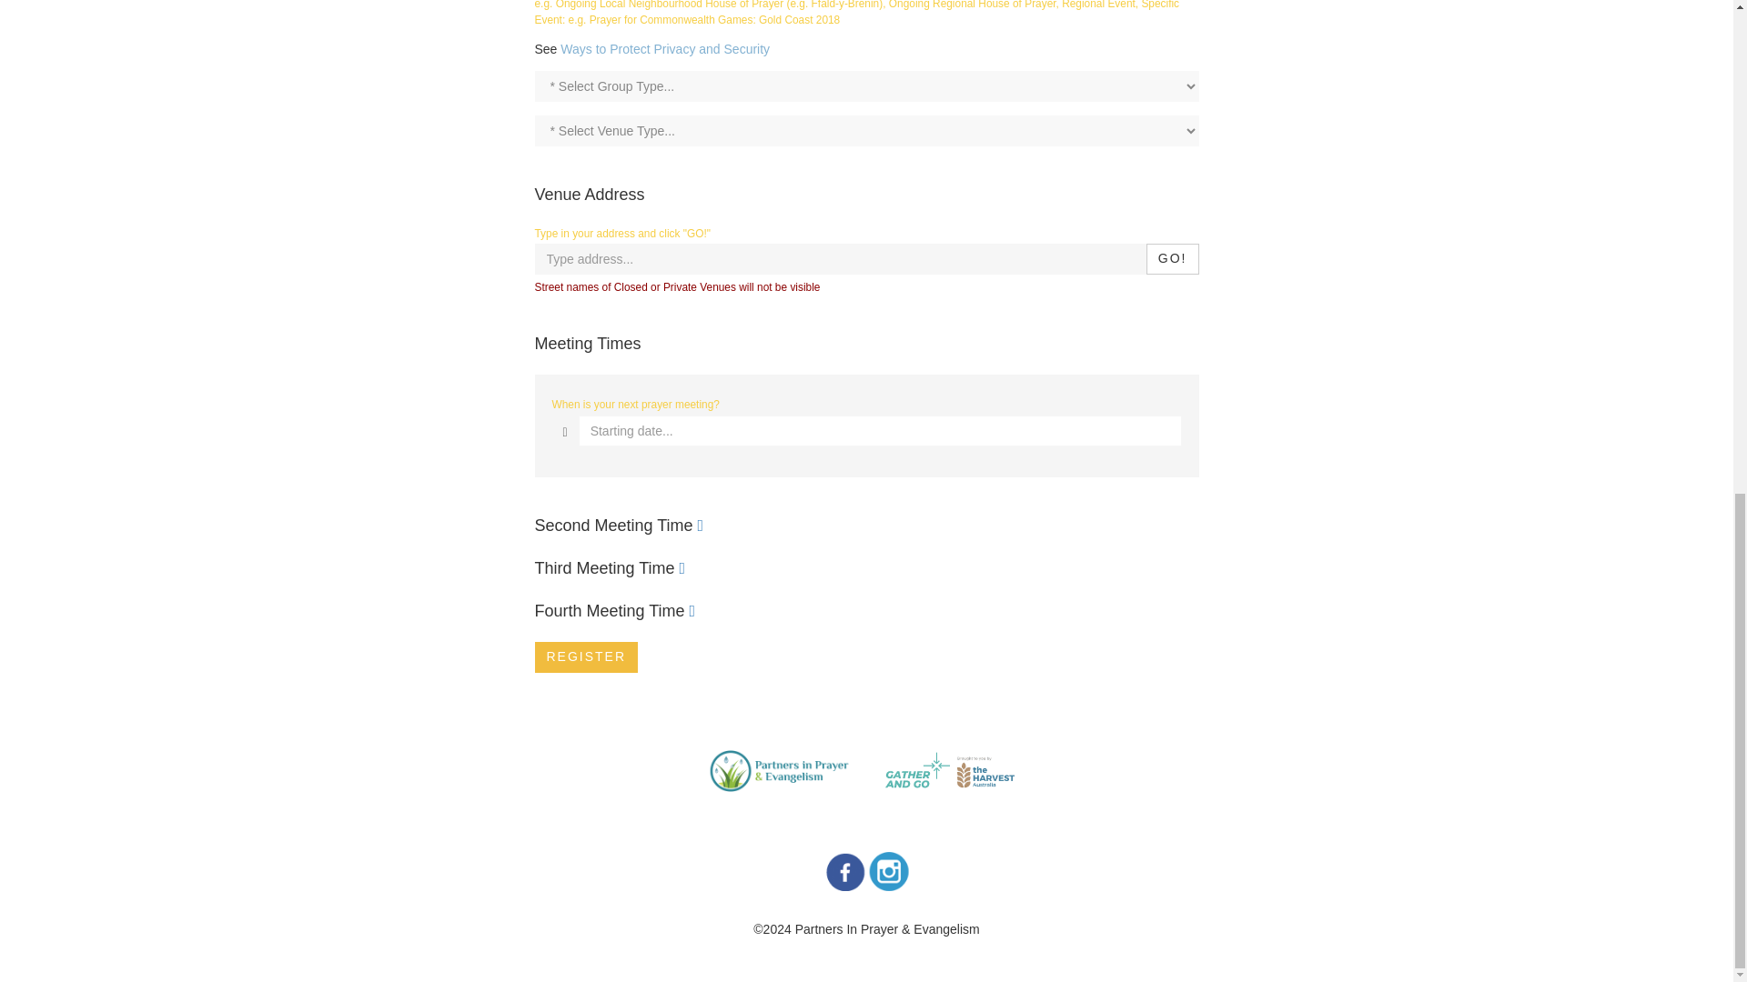  Describe the element at coordinates (665, 49) in the screenshot. I see `Ways to Protect Privacy and Security` at that location.